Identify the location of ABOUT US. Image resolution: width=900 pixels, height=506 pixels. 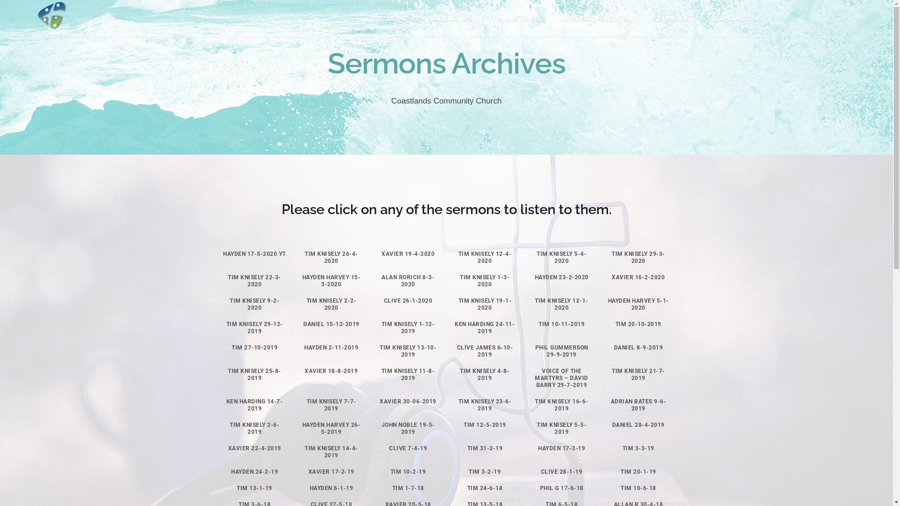
(457, 19).